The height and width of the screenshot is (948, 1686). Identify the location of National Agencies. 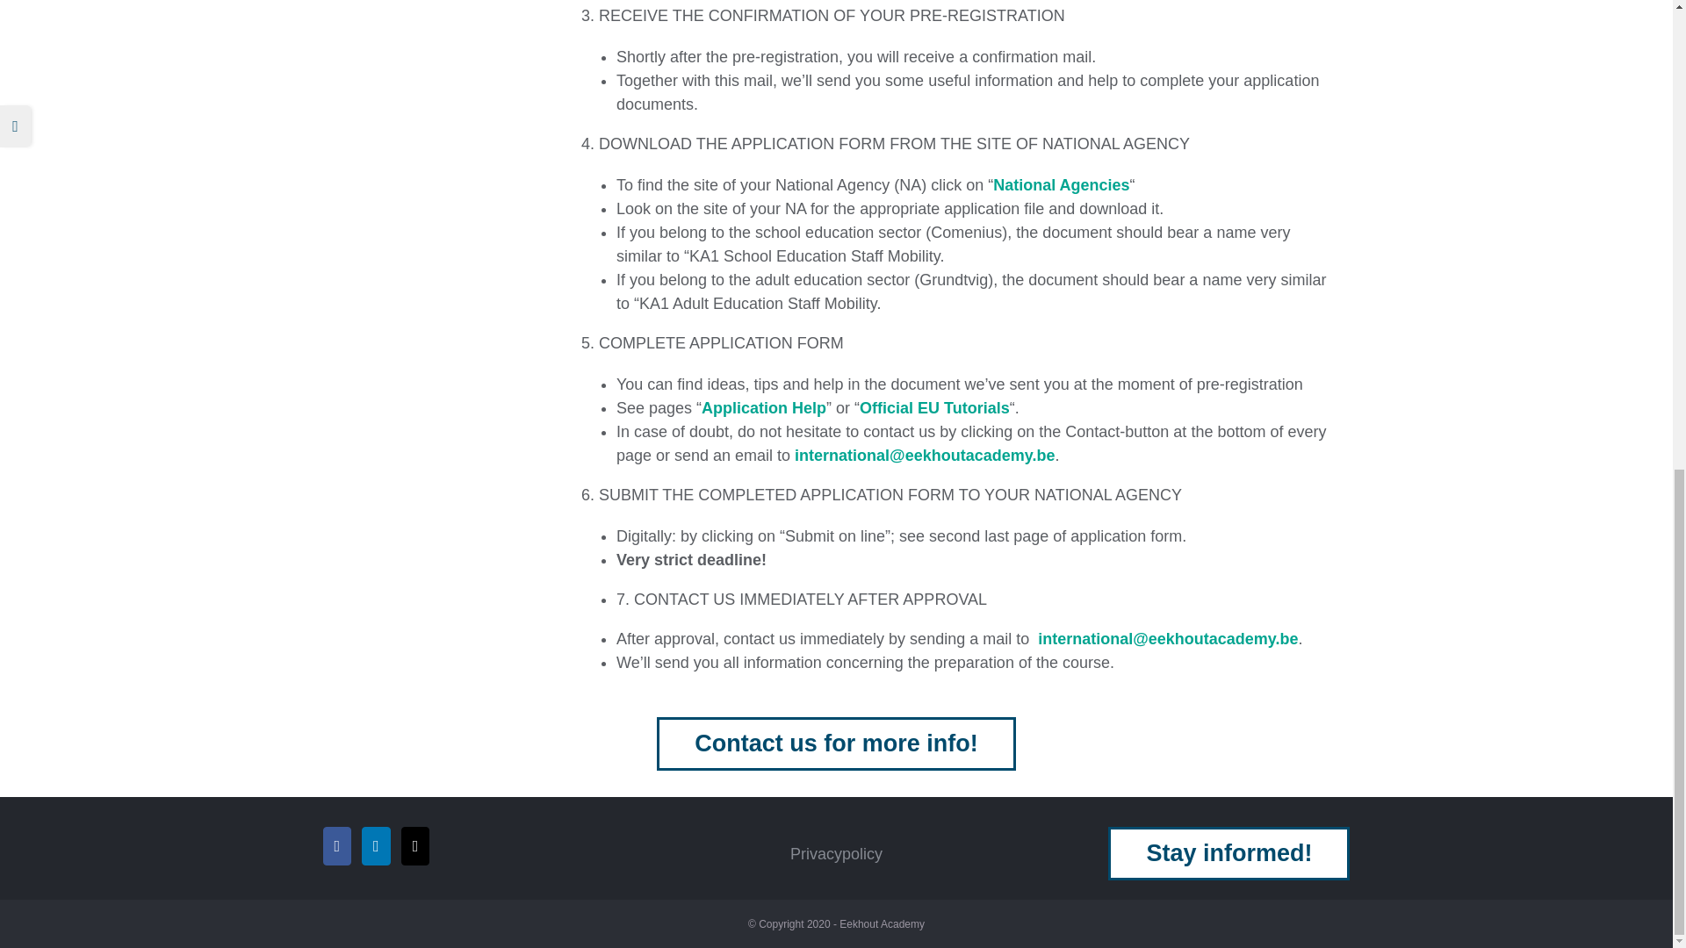
(1061, 184).